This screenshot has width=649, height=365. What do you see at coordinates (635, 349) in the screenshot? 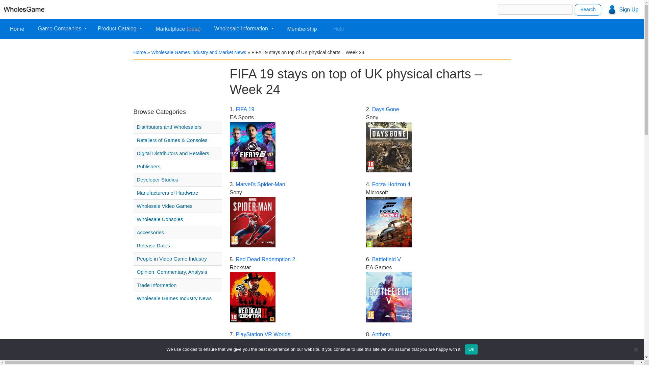
I see `No` at bounding box center [635, 349].